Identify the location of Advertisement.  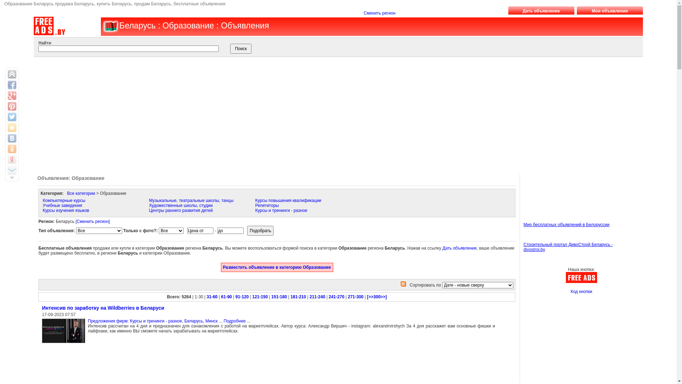
(330, 114).